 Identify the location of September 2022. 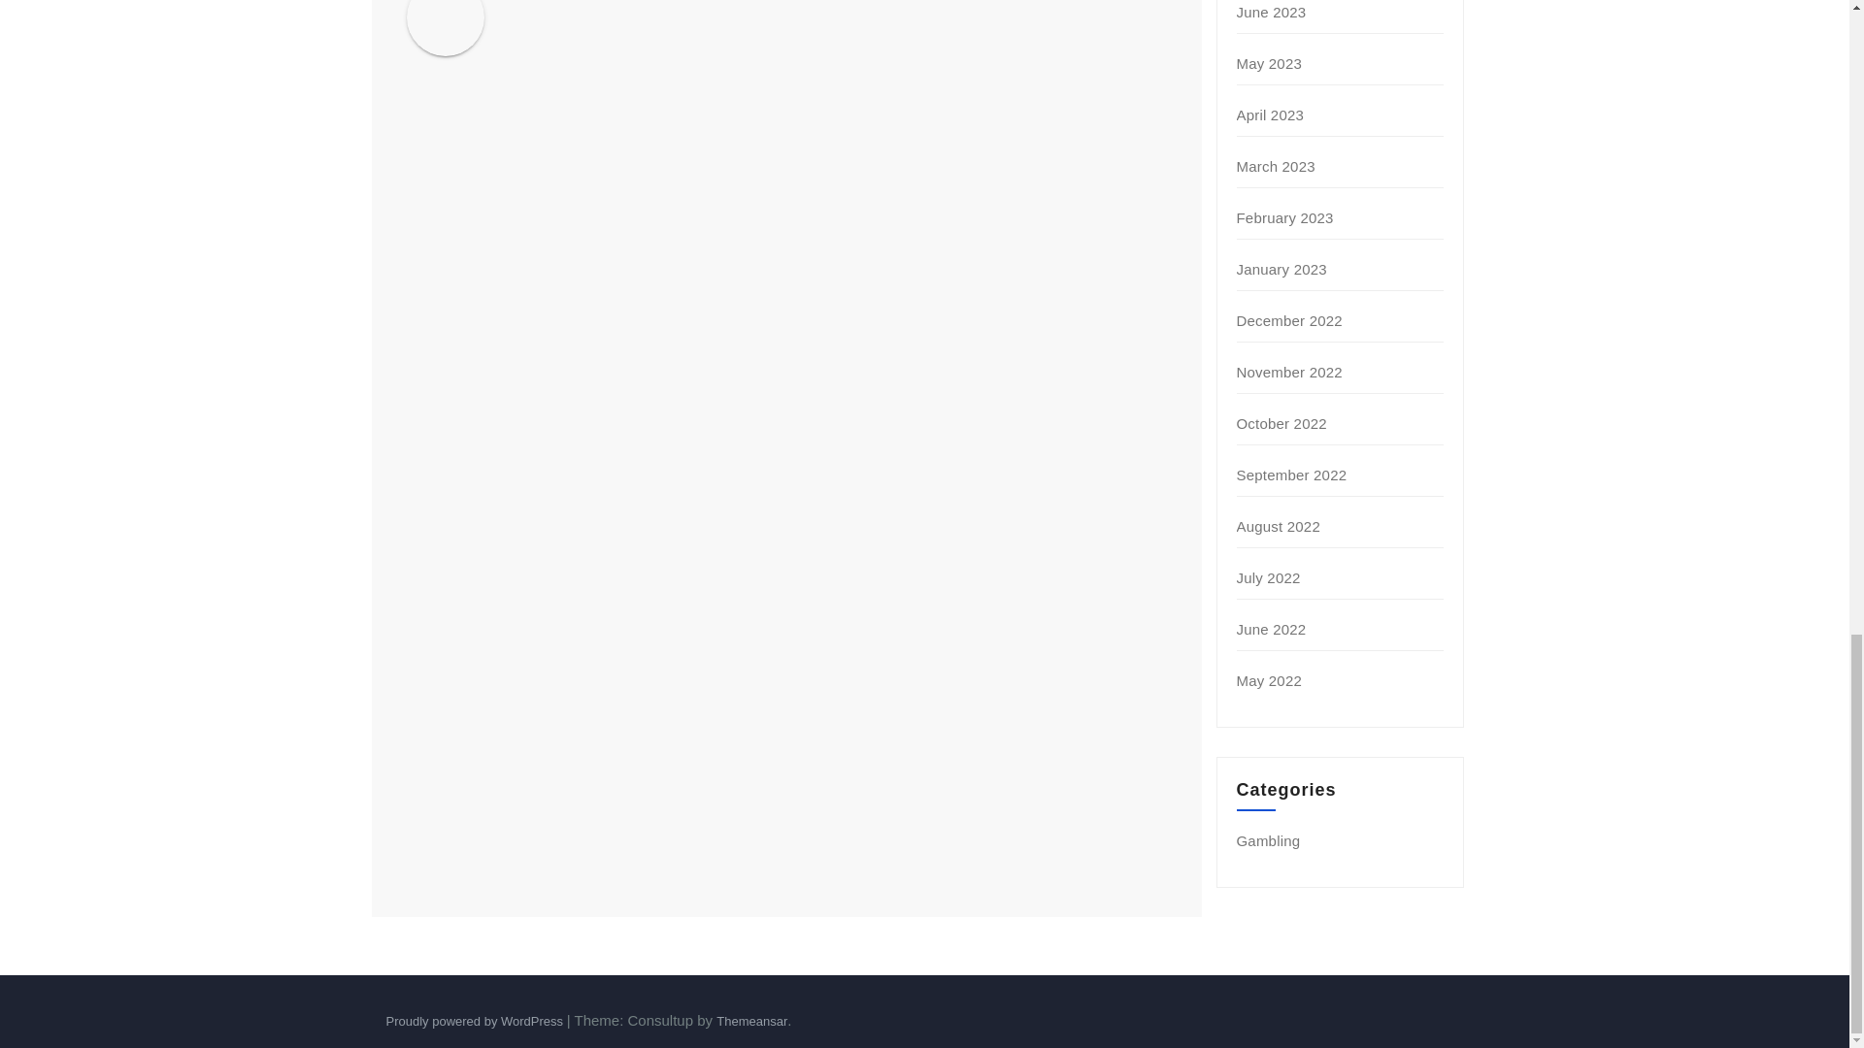
(1292, 474).